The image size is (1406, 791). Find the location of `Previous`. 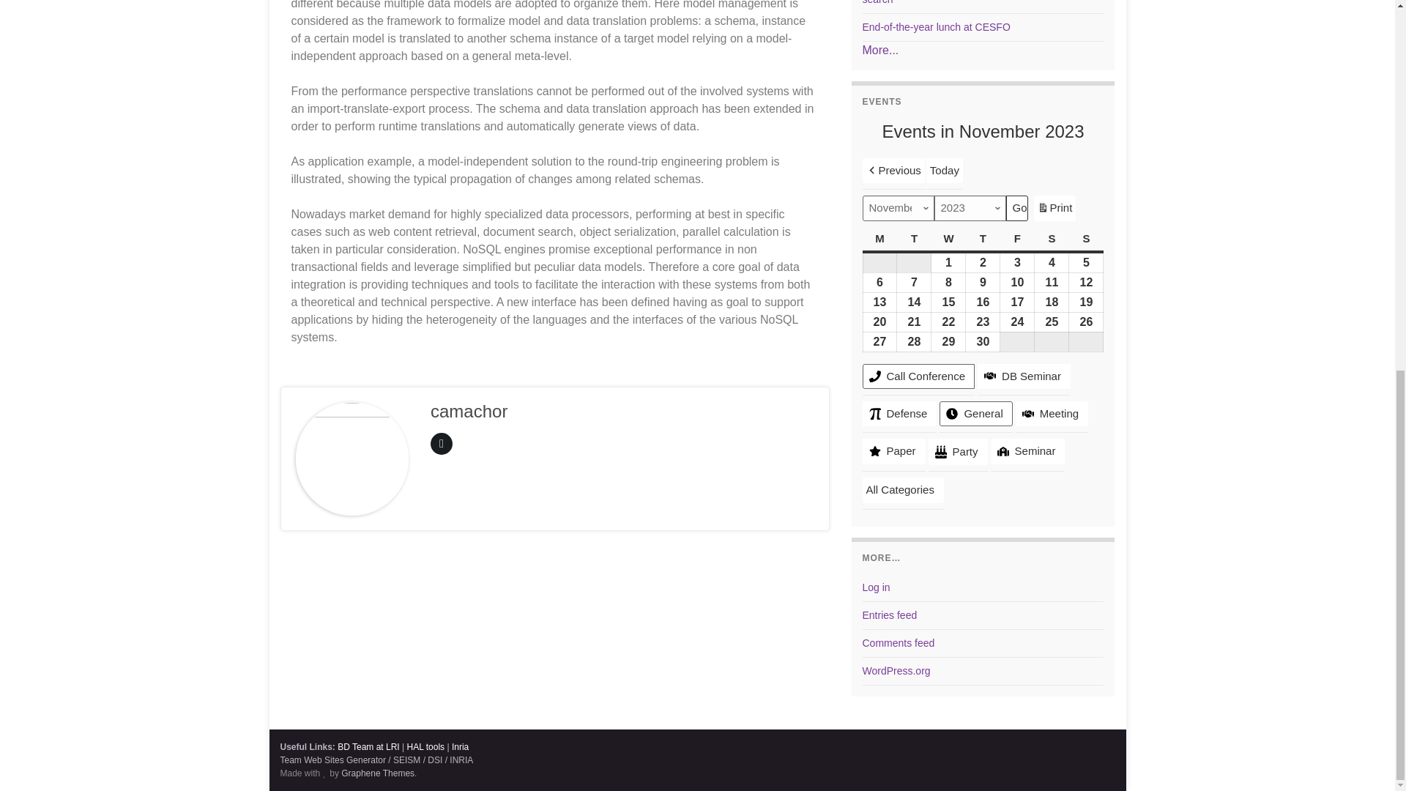

Previous is located at coordinates (893, 170).